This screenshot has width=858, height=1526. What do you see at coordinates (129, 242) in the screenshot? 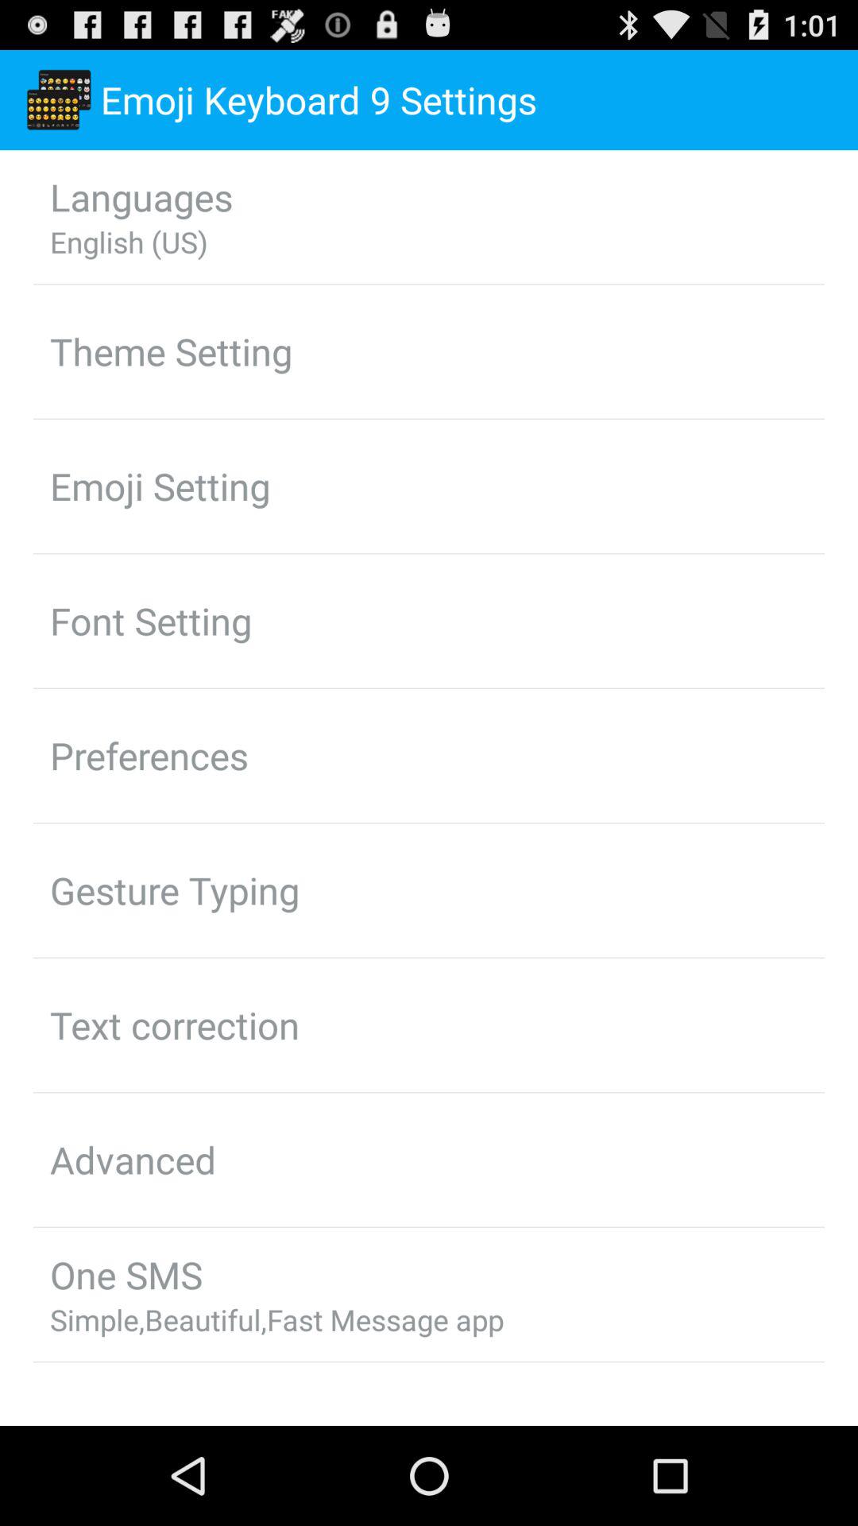
I see `jump to the english (us)` at bounding box center [129, 242].